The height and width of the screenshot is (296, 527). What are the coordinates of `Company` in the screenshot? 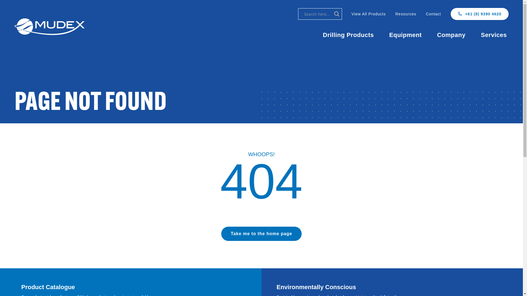 It's located at (452, 35).